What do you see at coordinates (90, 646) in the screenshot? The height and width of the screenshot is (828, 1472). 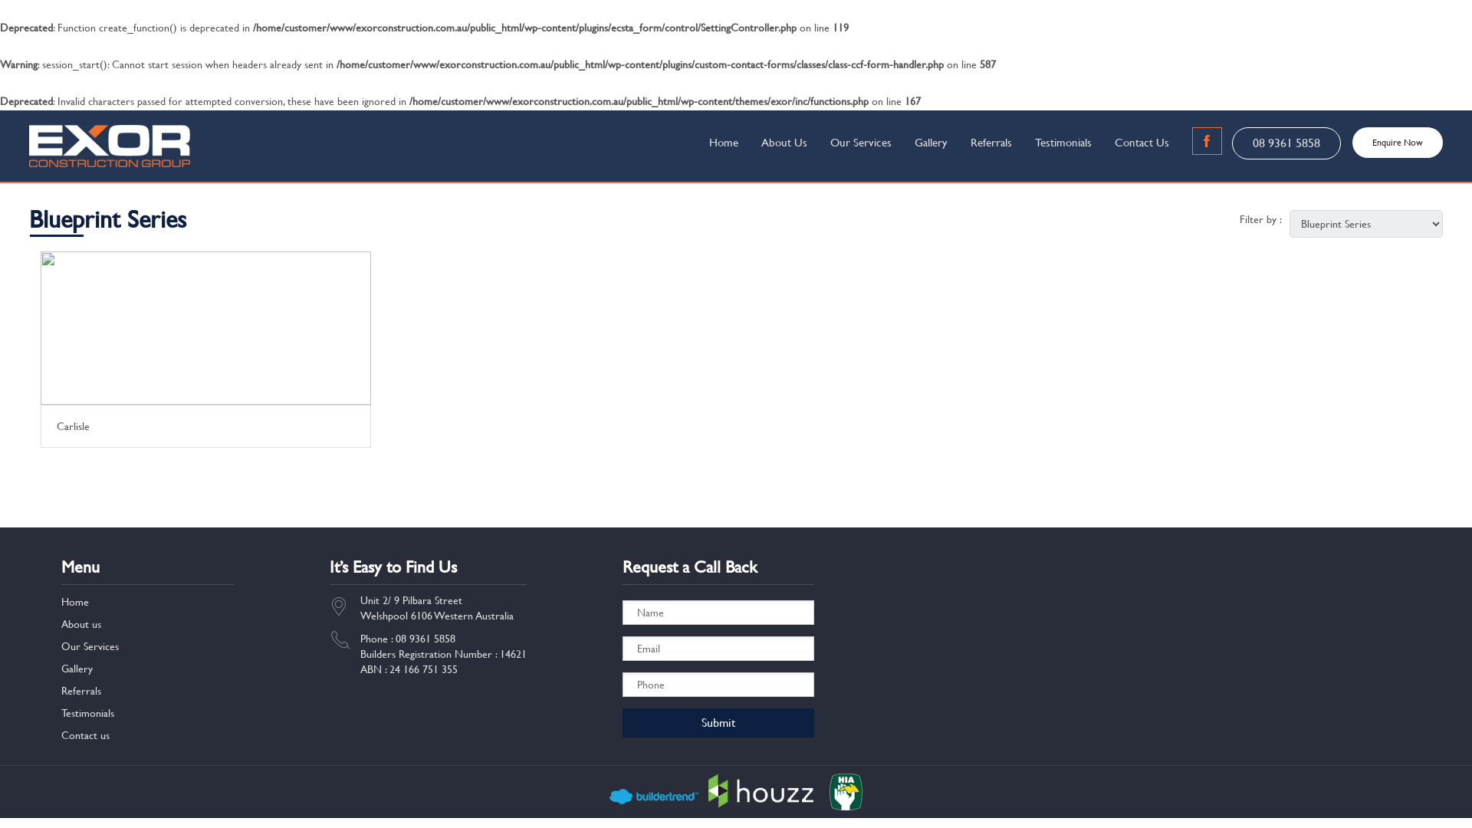 I see `Our Services` at bounding box center [90, 646].